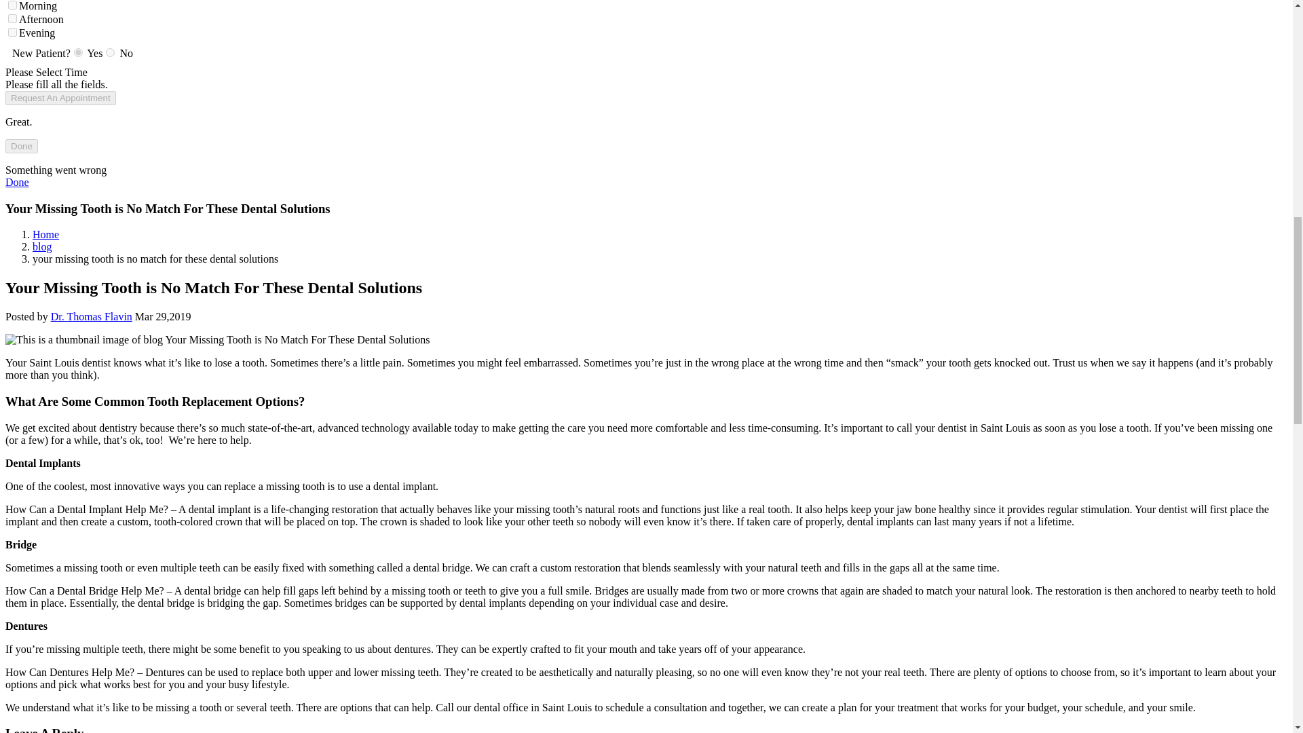 The height and width of the screenshot is (733, 1303). I want to click on Existing Patient, so click(110, 53).